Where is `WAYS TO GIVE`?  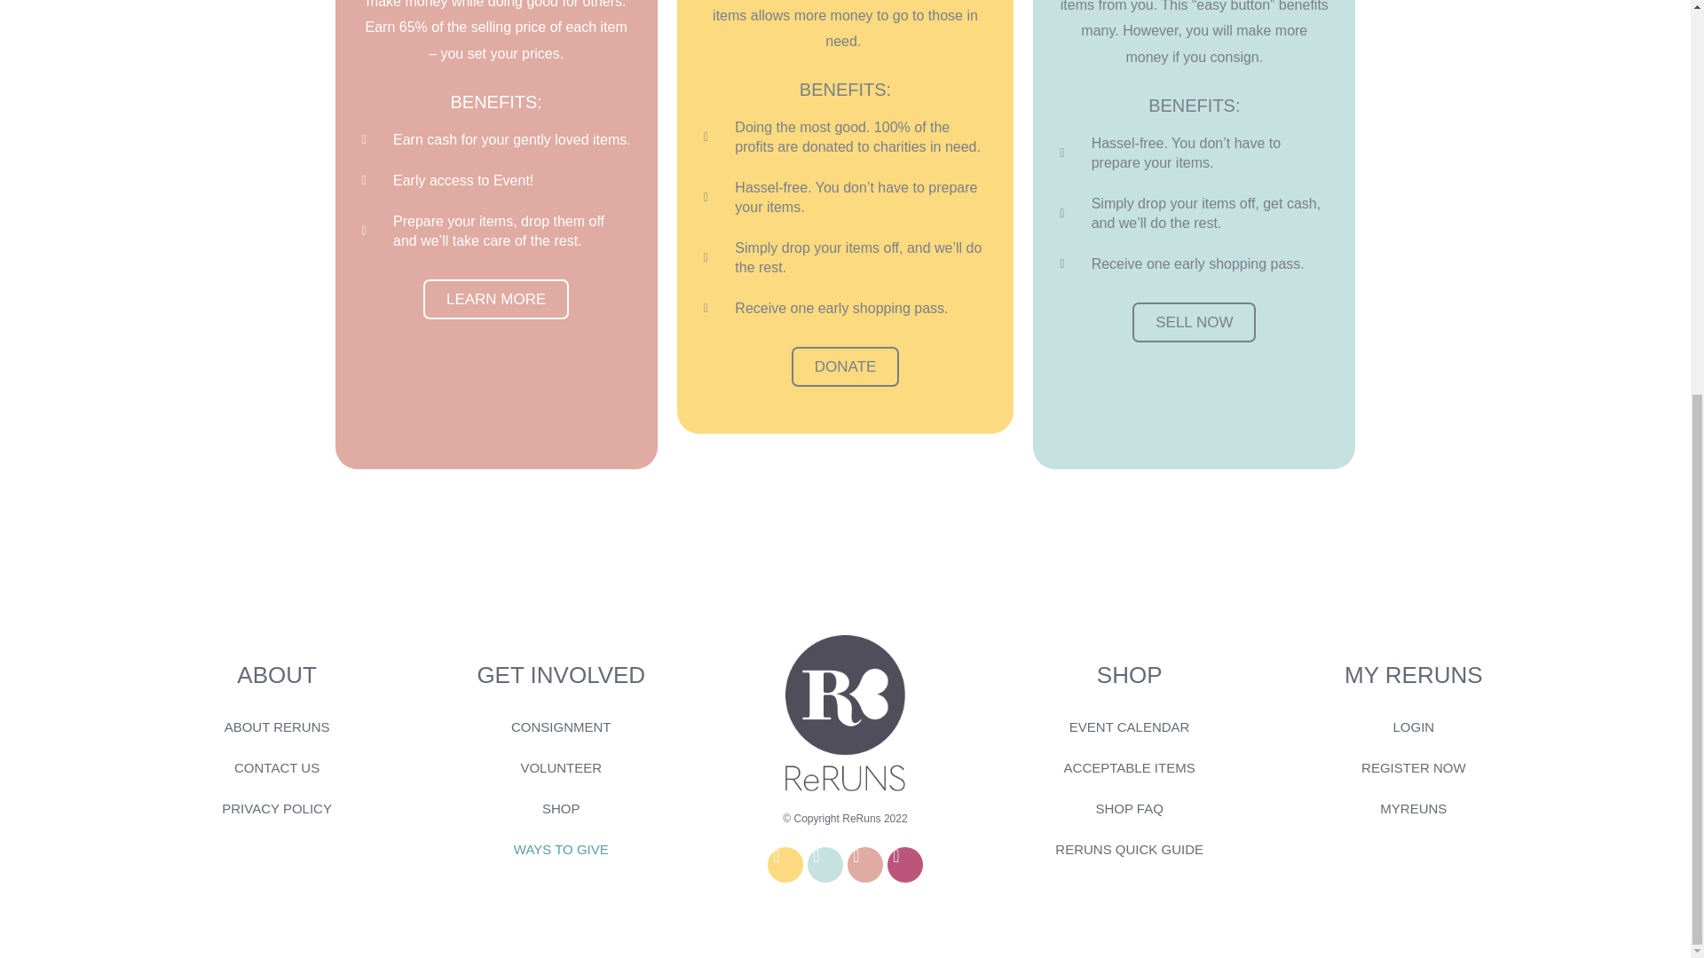 WAYS TO GIVE is located at coordinates (560, 850).